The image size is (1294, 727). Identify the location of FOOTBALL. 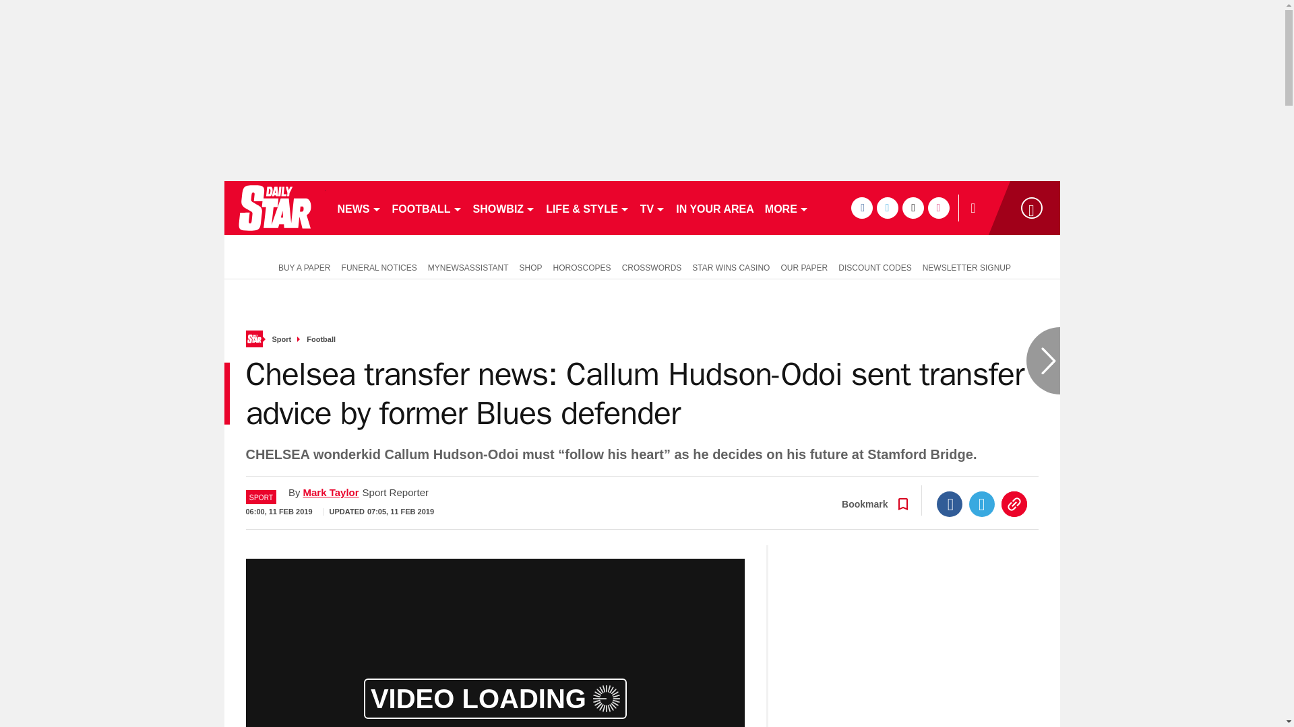
(427, 207).